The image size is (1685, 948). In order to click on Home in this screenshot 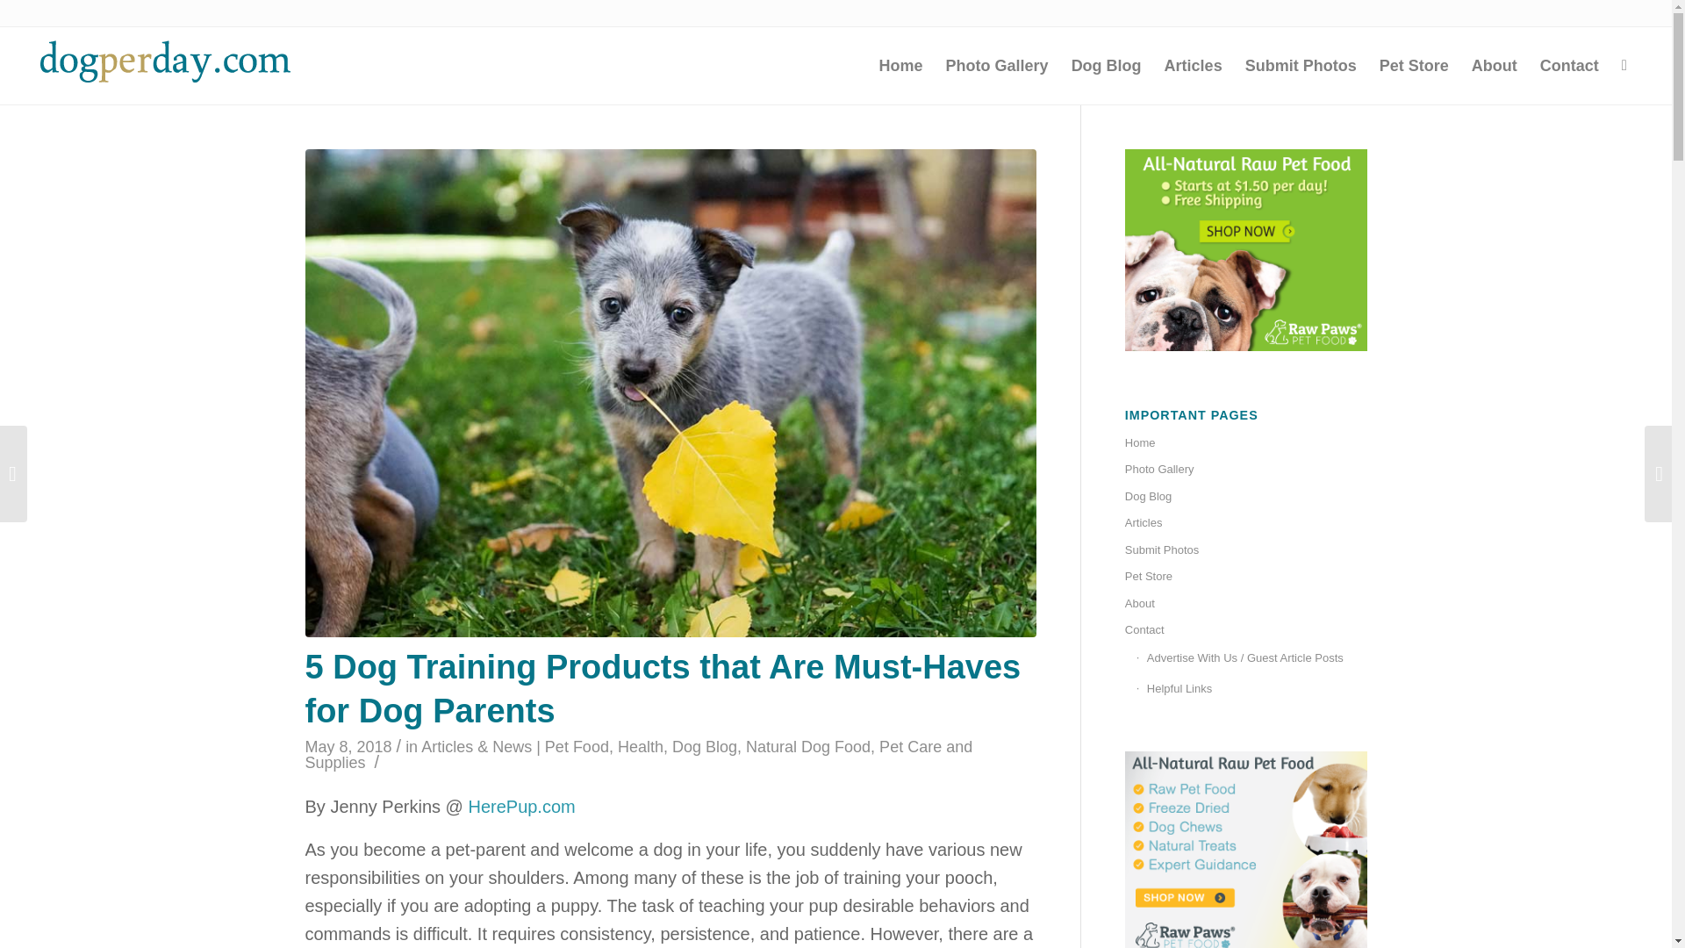, I will do `click(1246, 442)`.